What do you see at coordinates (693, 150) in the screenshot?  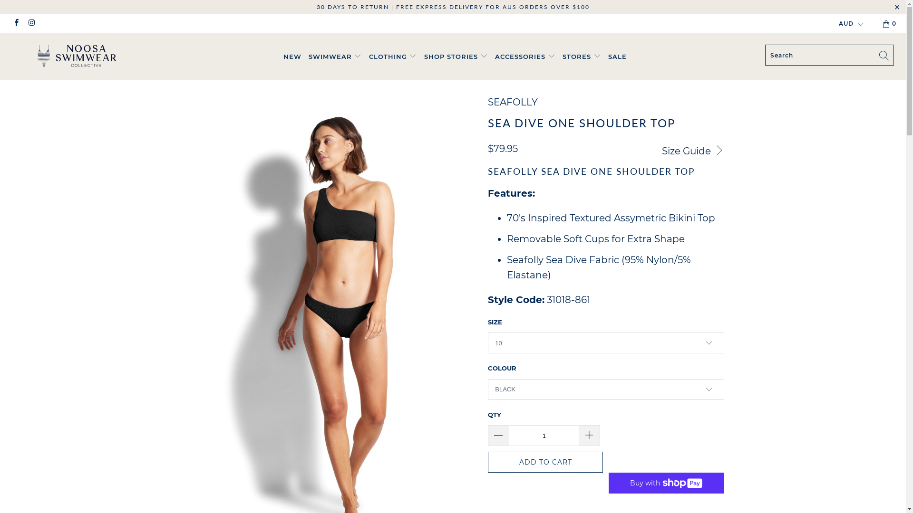 I see `Size Guide` at bounding box center [693, 150].